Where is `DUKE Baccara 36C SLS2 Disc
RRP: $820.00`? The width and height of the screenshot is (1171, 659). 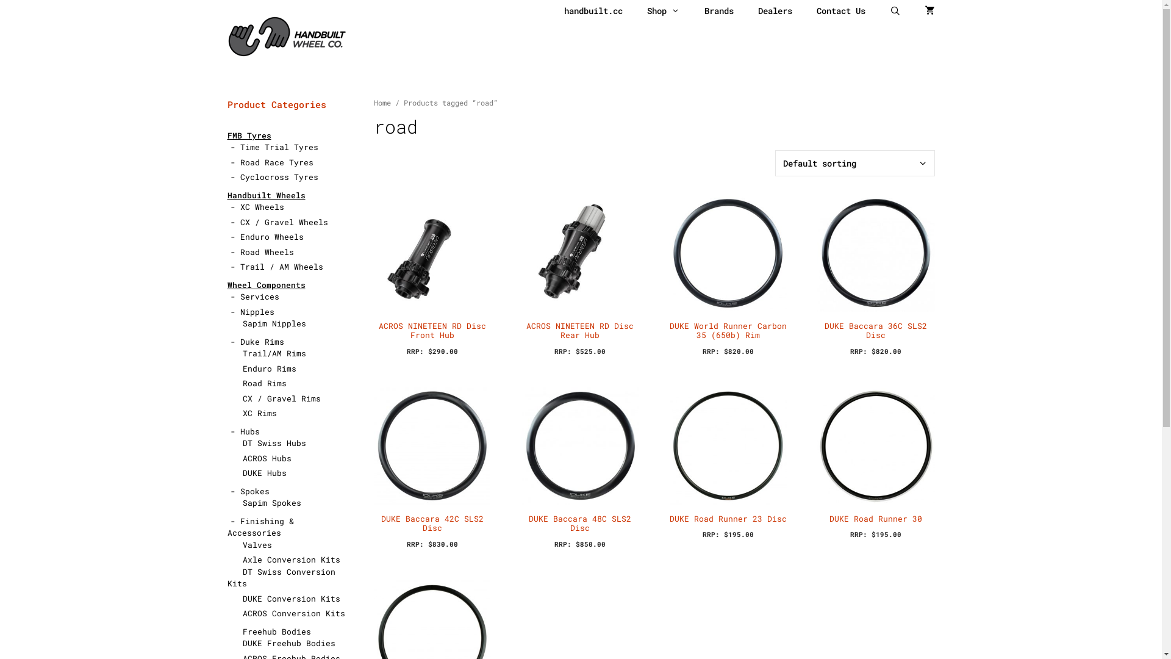
DUKE Baccara 36C SLS2 Disc
RRP: $820.00 is located at coordinates (876, 276).